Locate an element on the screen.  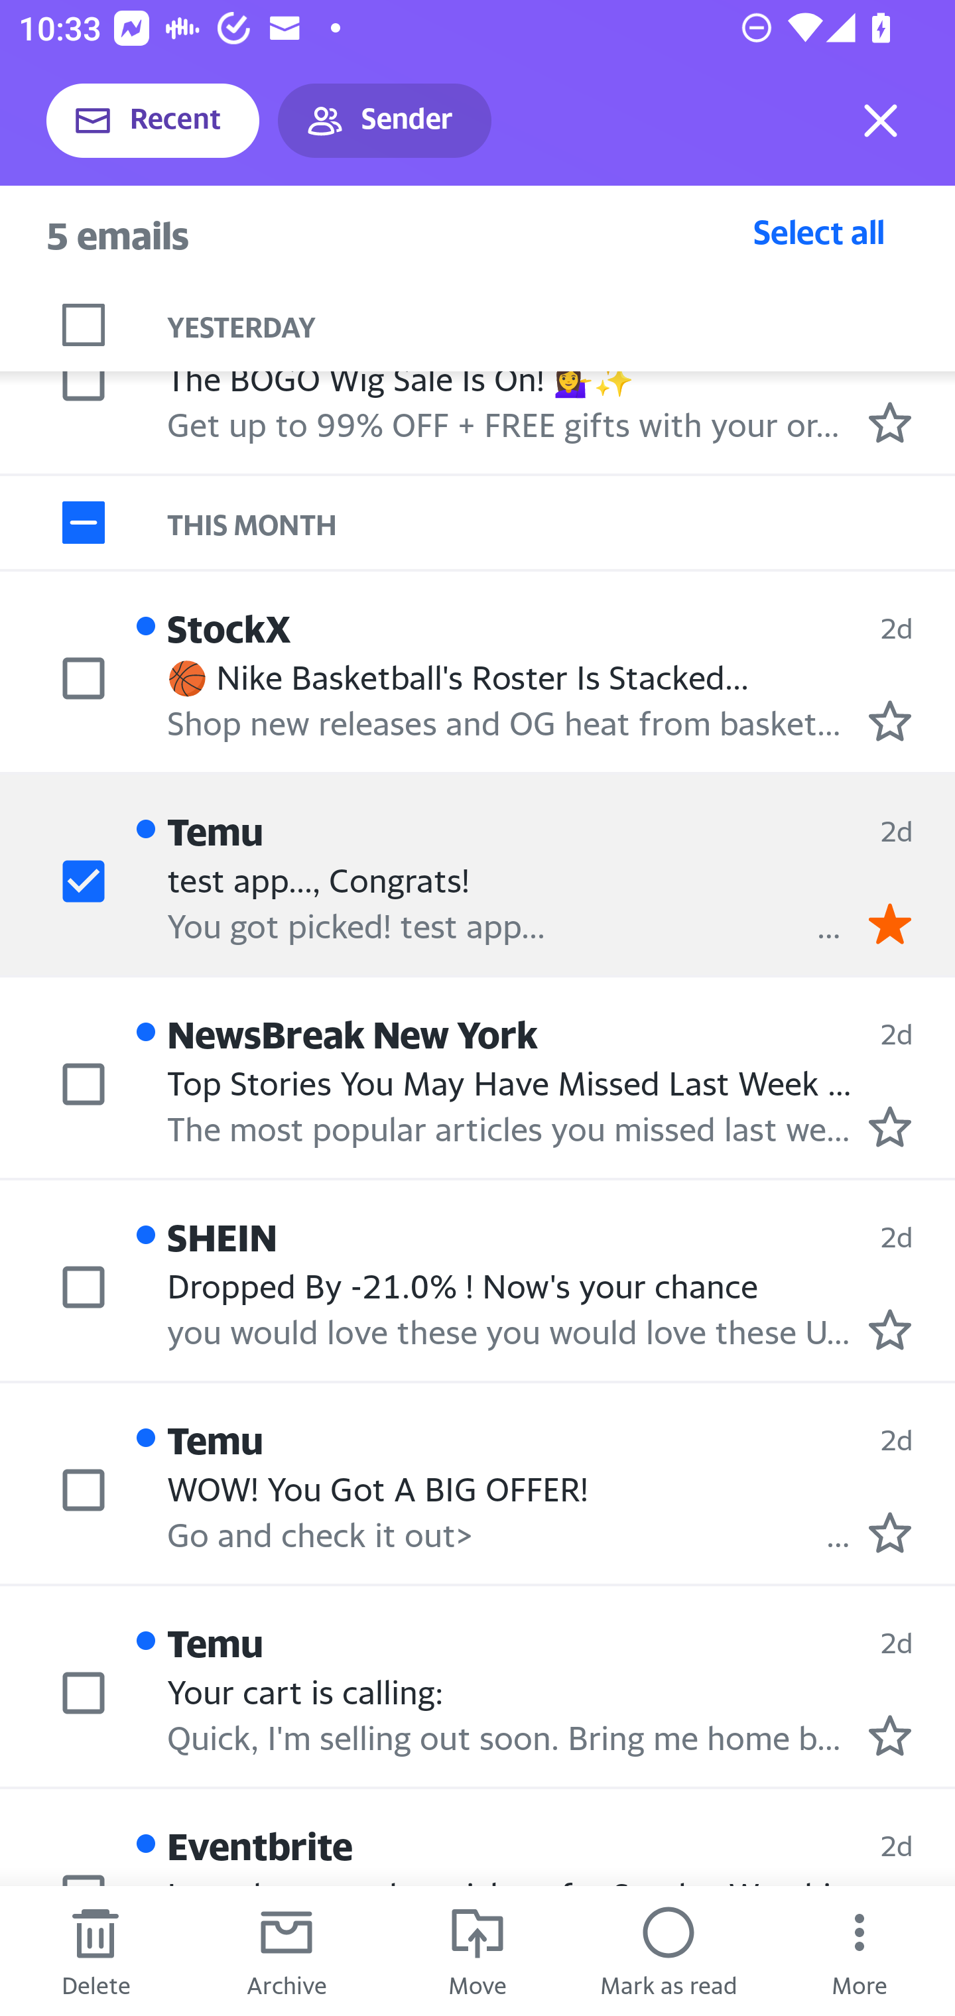
Move is located at coordinates (477, 1951).